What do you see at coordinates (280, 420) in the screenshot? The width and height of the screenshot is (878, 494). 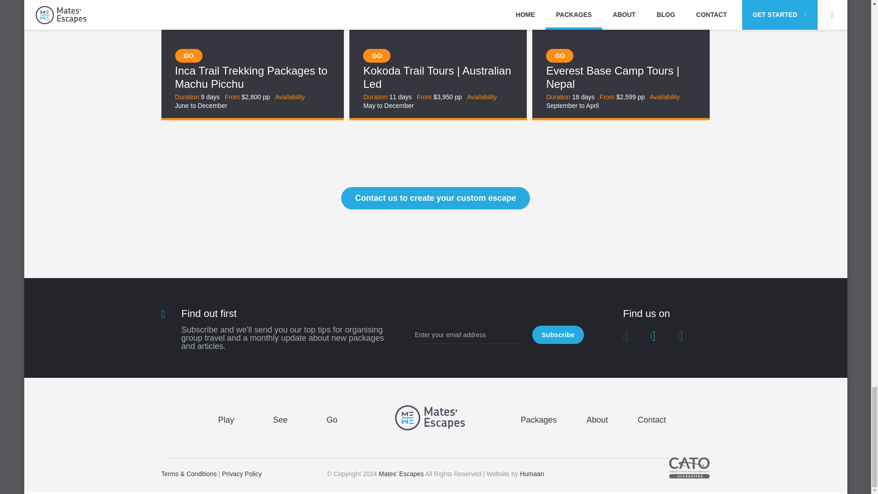 I see `View all packages in the See category` at bounding box center [280, 420].